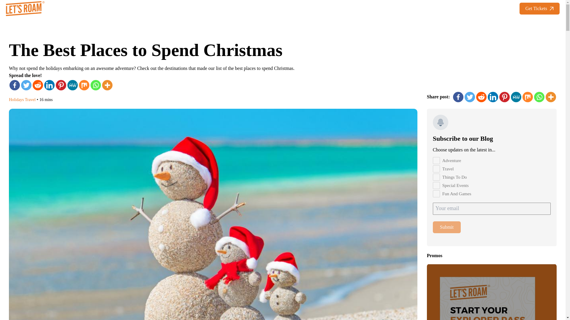 This screenshot has width=570, height=320. What do you see at coordinates (16, 100) in the screenshot?
I see `Holidays` at bounding box center [16, 100].